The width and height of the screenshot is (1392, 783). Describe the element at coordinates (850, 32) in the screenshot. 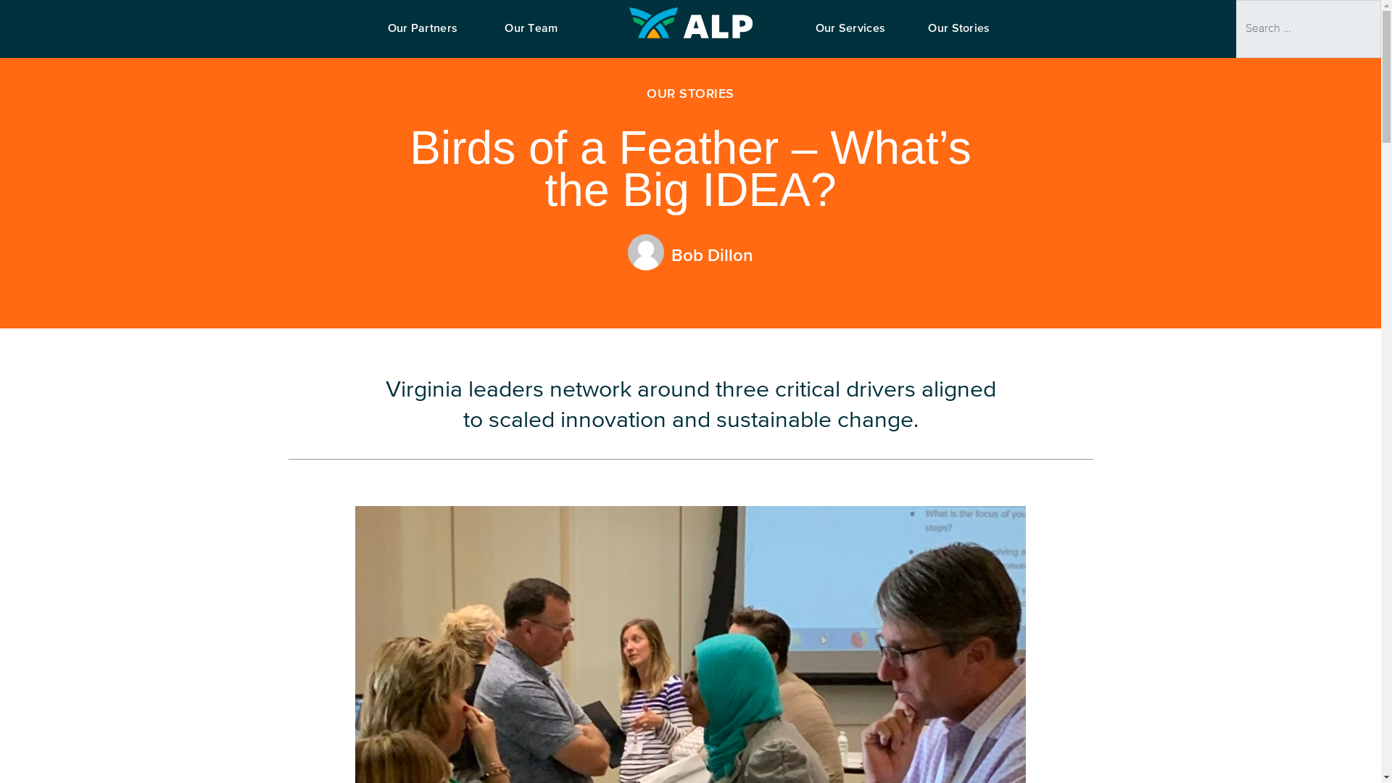

I see `Our Services` at that location.